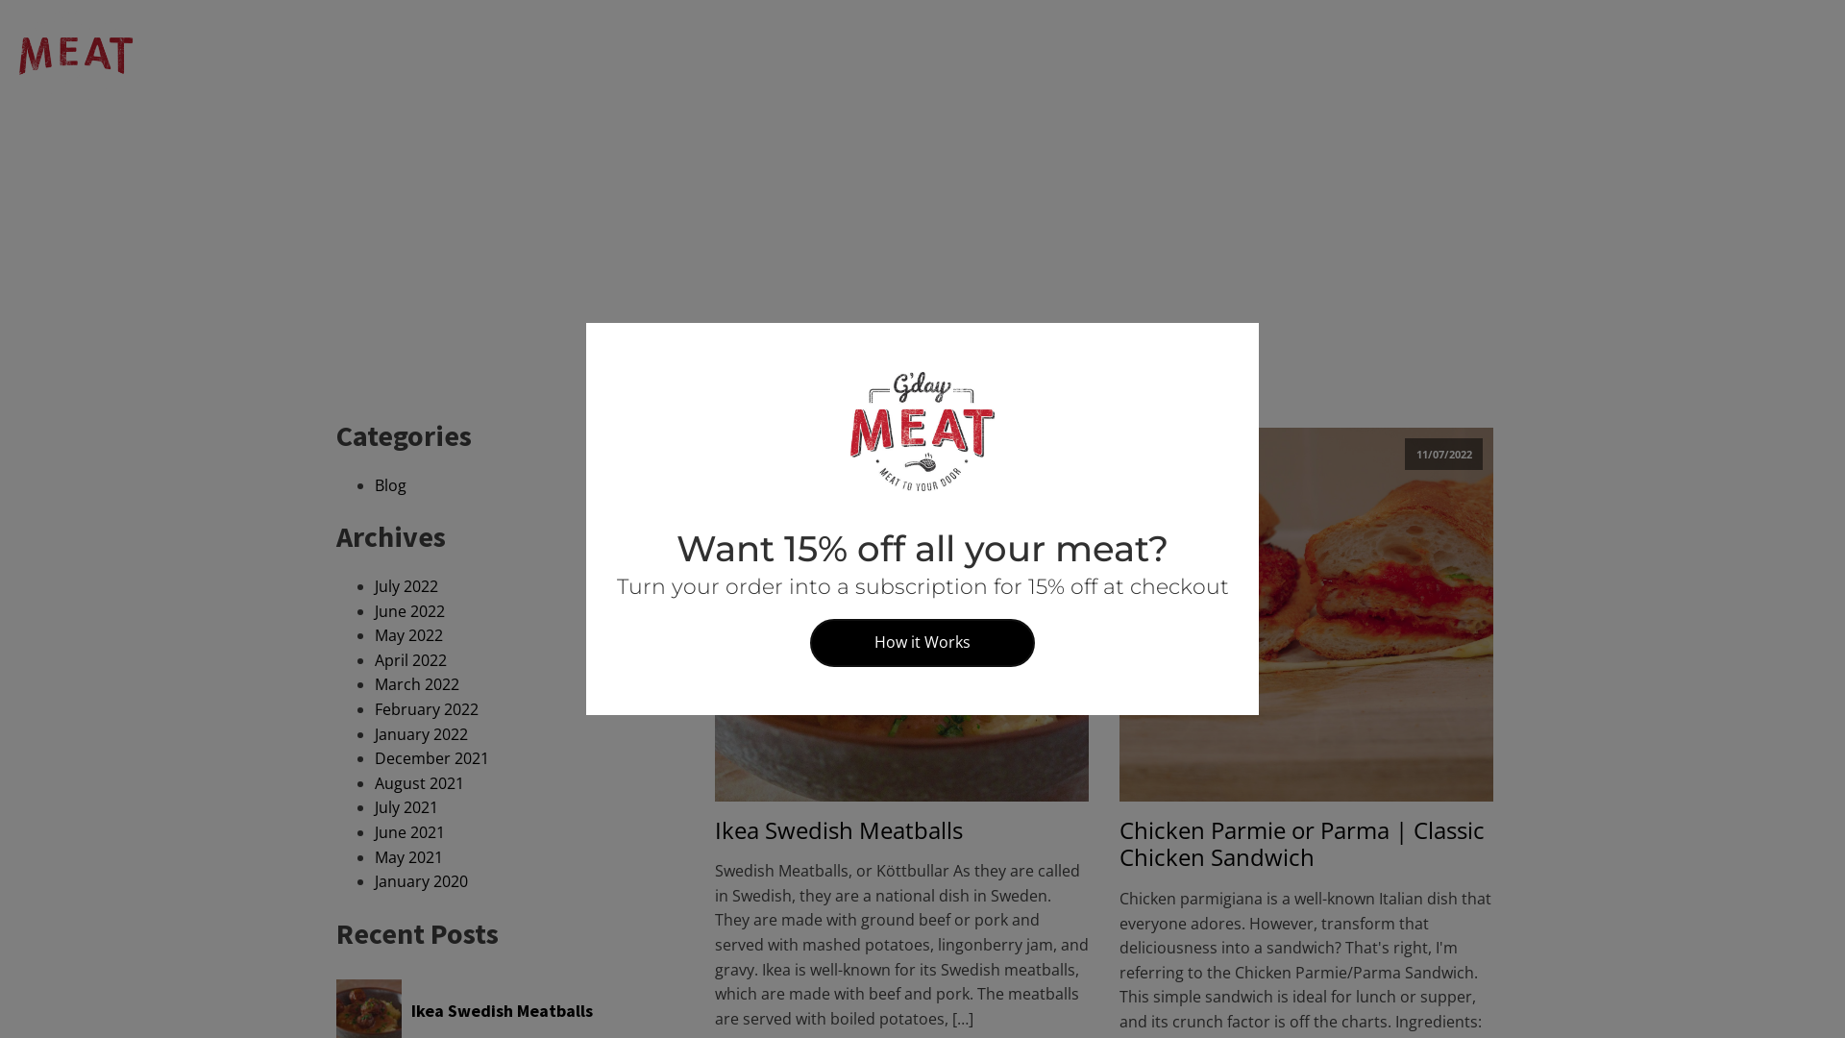 The width and height of the screenshot is (1845, 1038). What do you see at coordinates (922, 643) in the screenshot?
I see `How it Works` at bounding box center [922, 643].